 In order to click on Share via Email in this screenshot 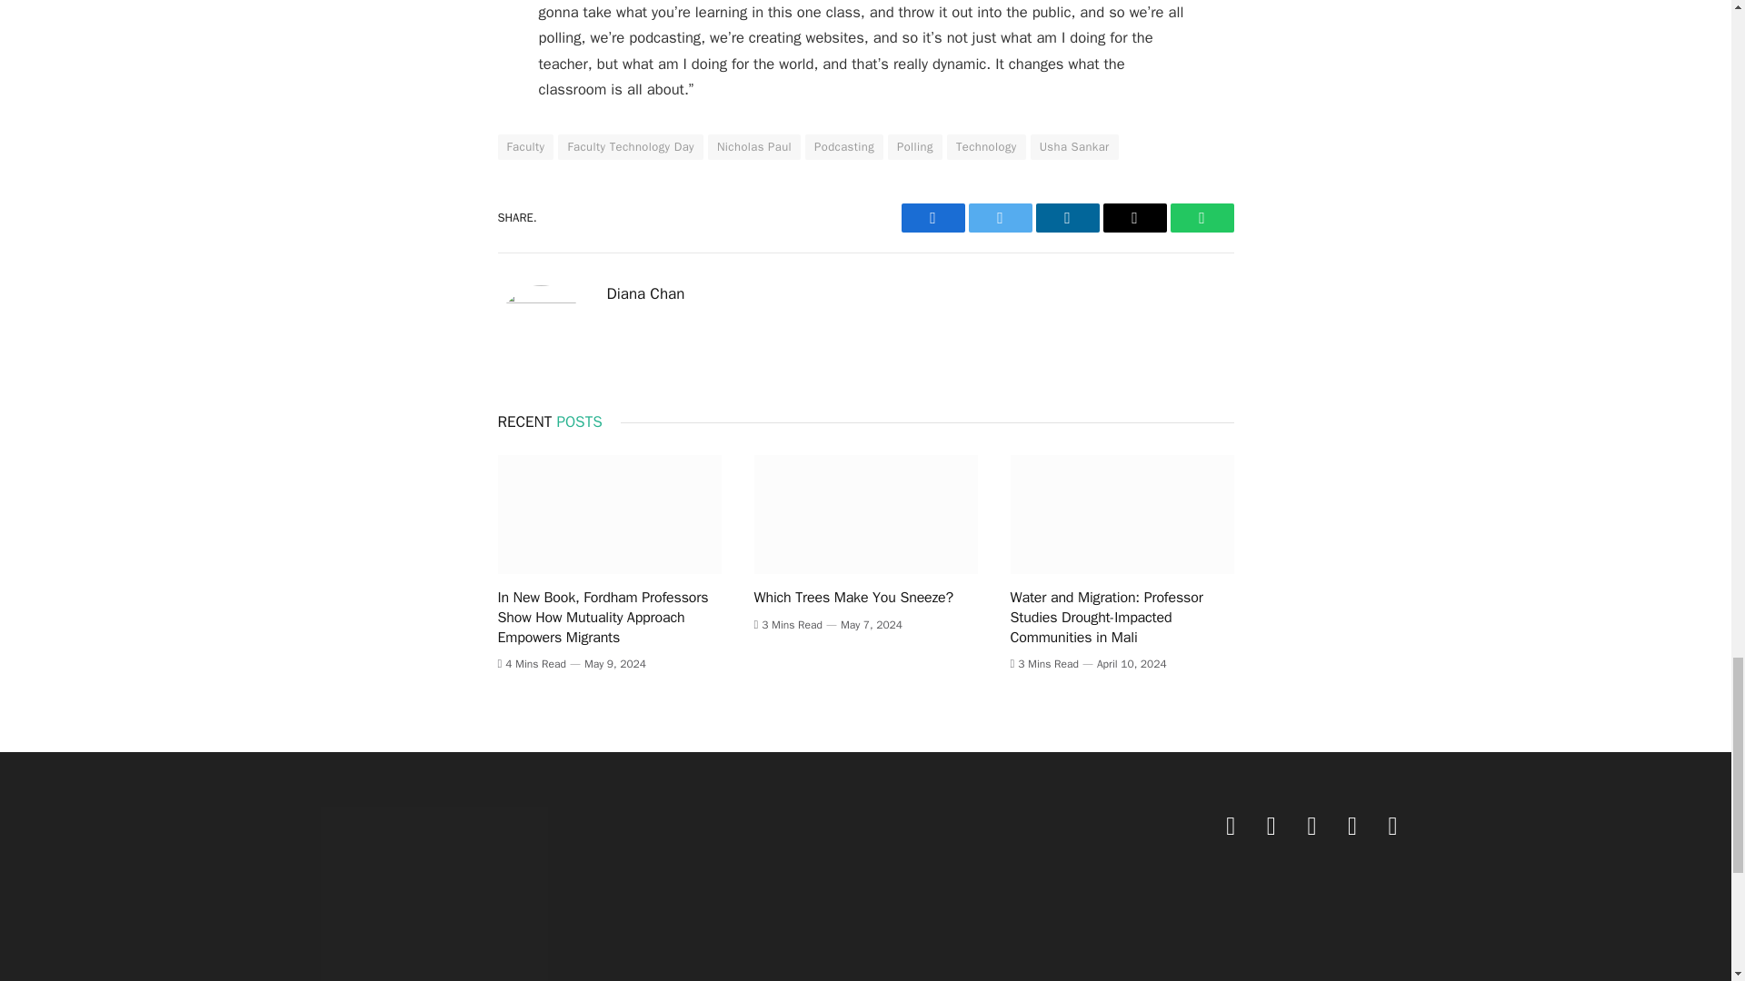, I will do `click(1134, 217)`.